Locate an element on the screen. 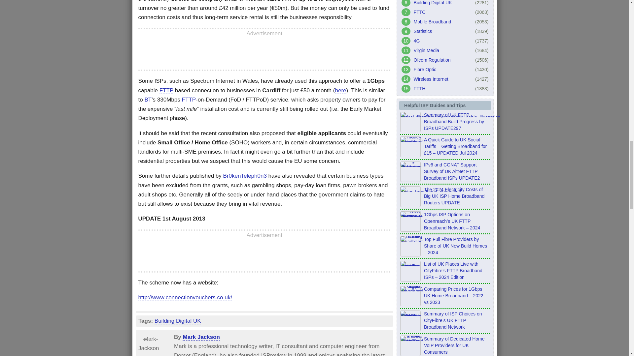 This screenshot has width=634, height=356. Building Digital UK is located at coordinates (177, 321).